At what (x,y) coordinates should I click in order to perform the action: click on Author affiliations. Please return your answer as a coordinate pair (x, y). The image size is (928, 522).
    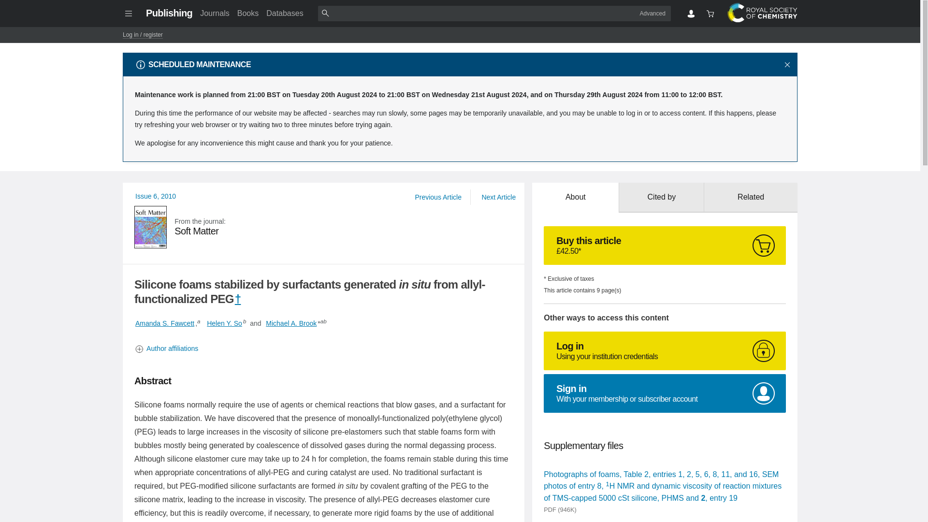
    Looking at the image, I should click on (324, 348).